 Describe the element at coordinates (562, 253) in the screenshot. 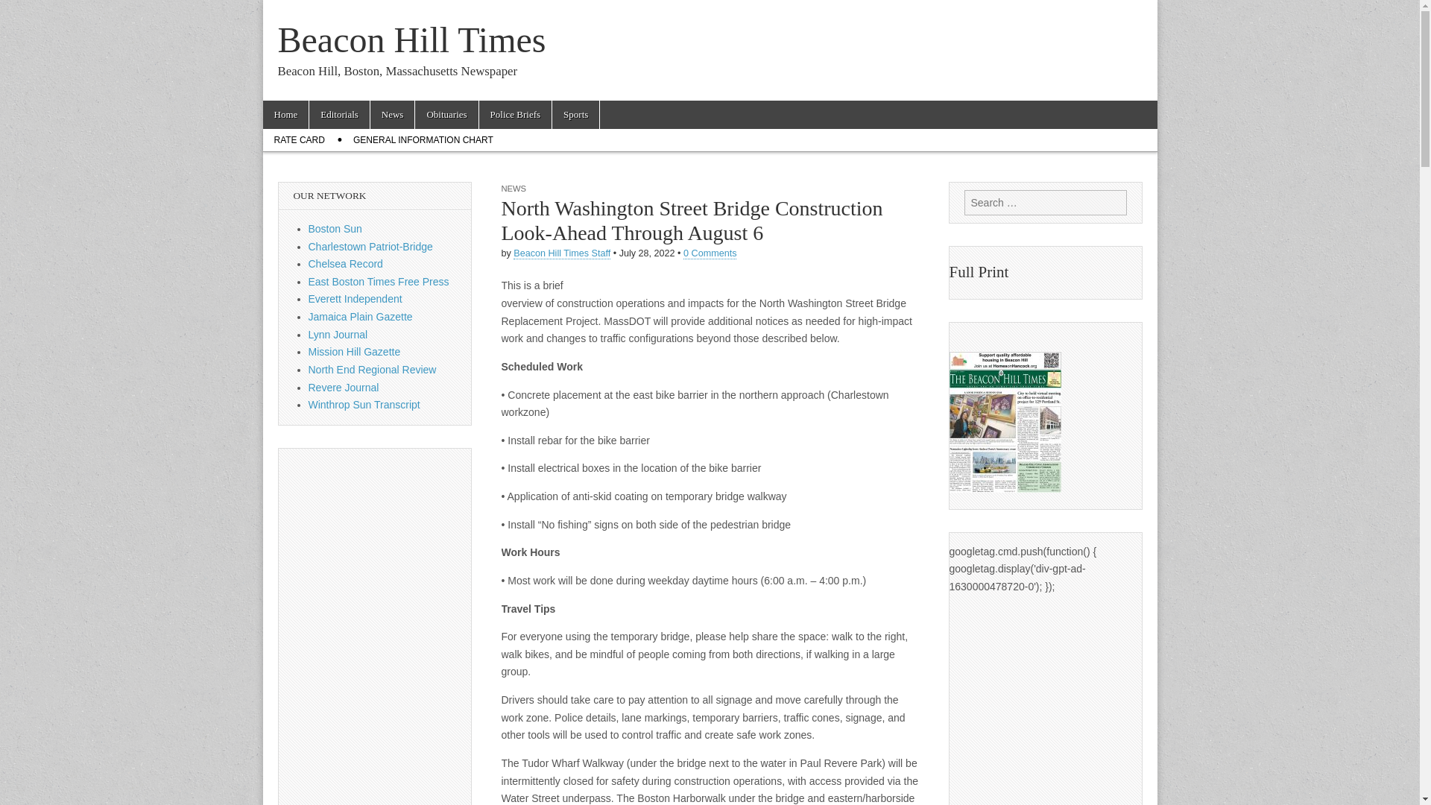

I see `Posts by Beacon Hill Times Staff` at that location.